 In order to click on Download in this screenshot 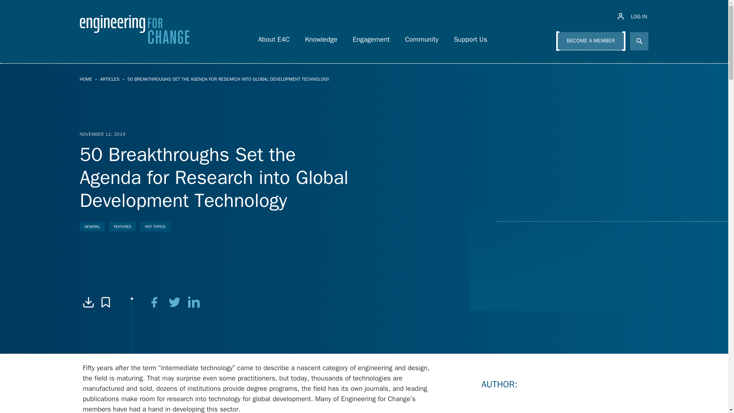, I will do `click(88, 302)`.